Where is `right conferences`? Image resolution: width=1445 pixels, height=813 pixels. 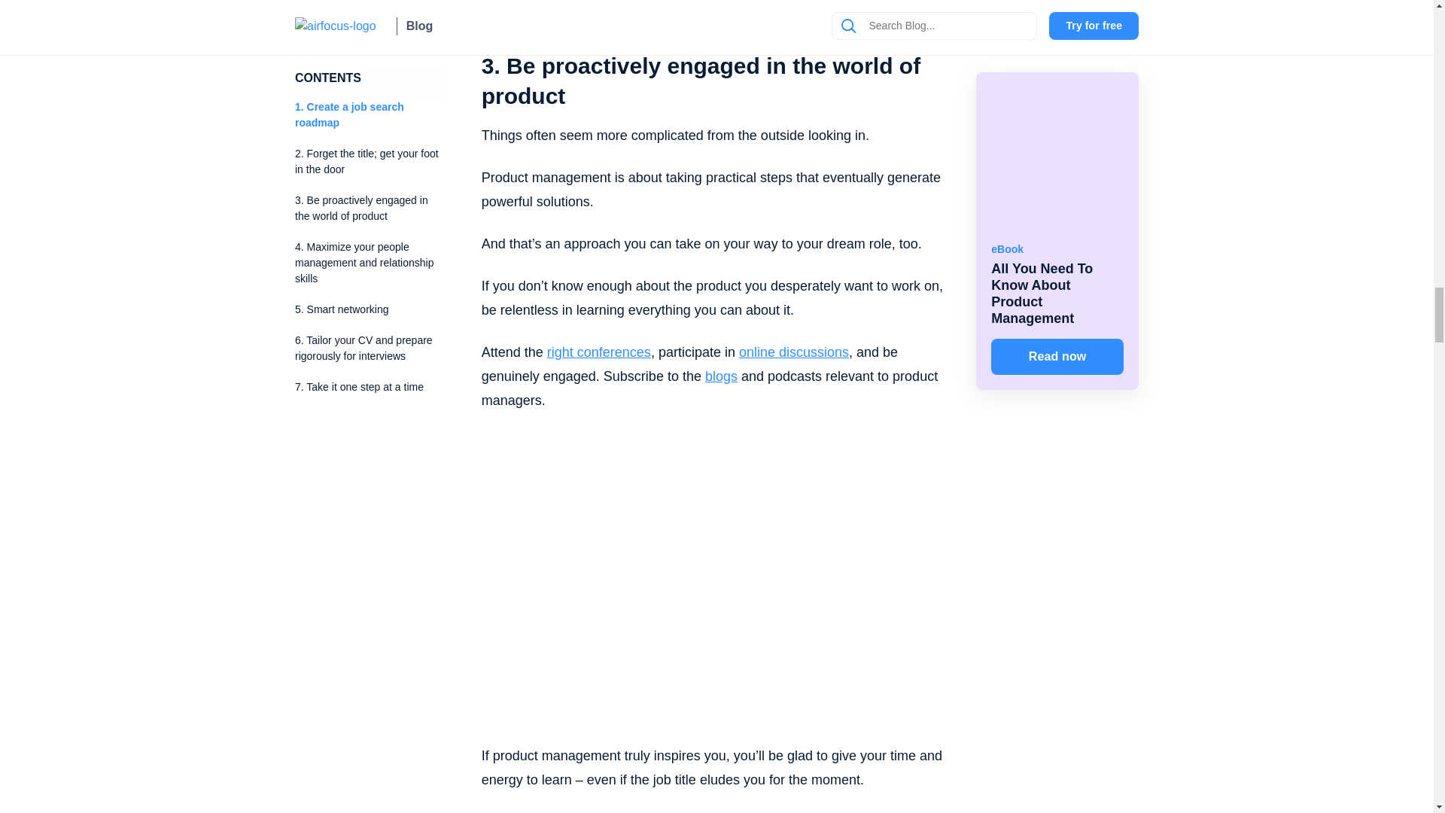
right conferences is located at coordinates (597, 352).